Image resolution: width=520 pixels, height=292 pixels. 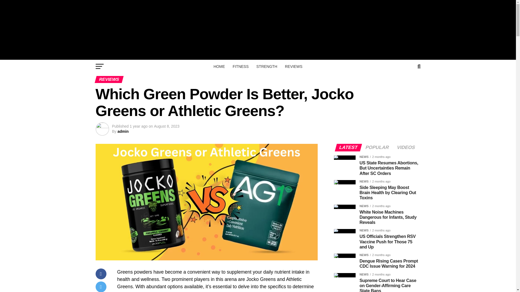 What do you see at coordinates (294, 67) in the screenshot?
I see `REVIEWS` at bounding box center [294, 67].